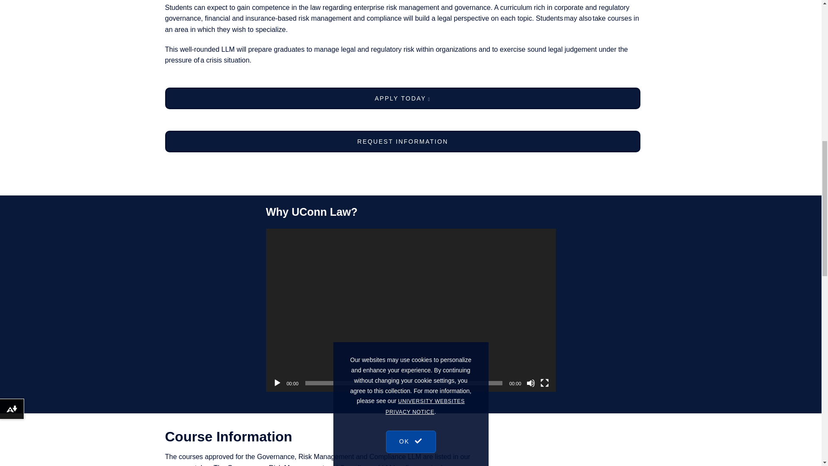 The image size is (828, 466). Describe the element at coordinates (277, 383) in the screenshot. I see `Play` at that location.